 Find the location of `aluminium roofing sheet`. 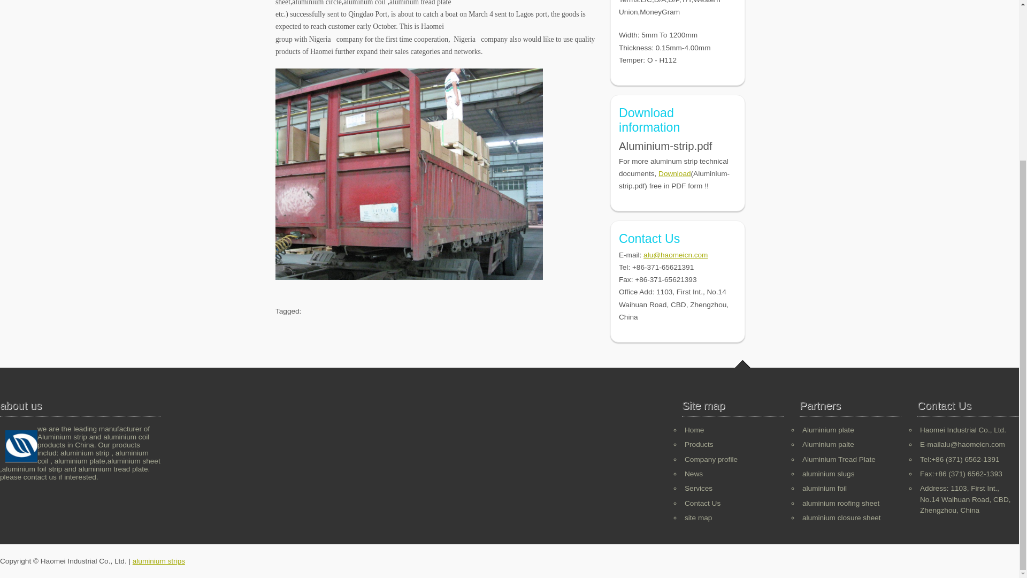

aluminium roofing sheet is located at coordinates (840, 503).